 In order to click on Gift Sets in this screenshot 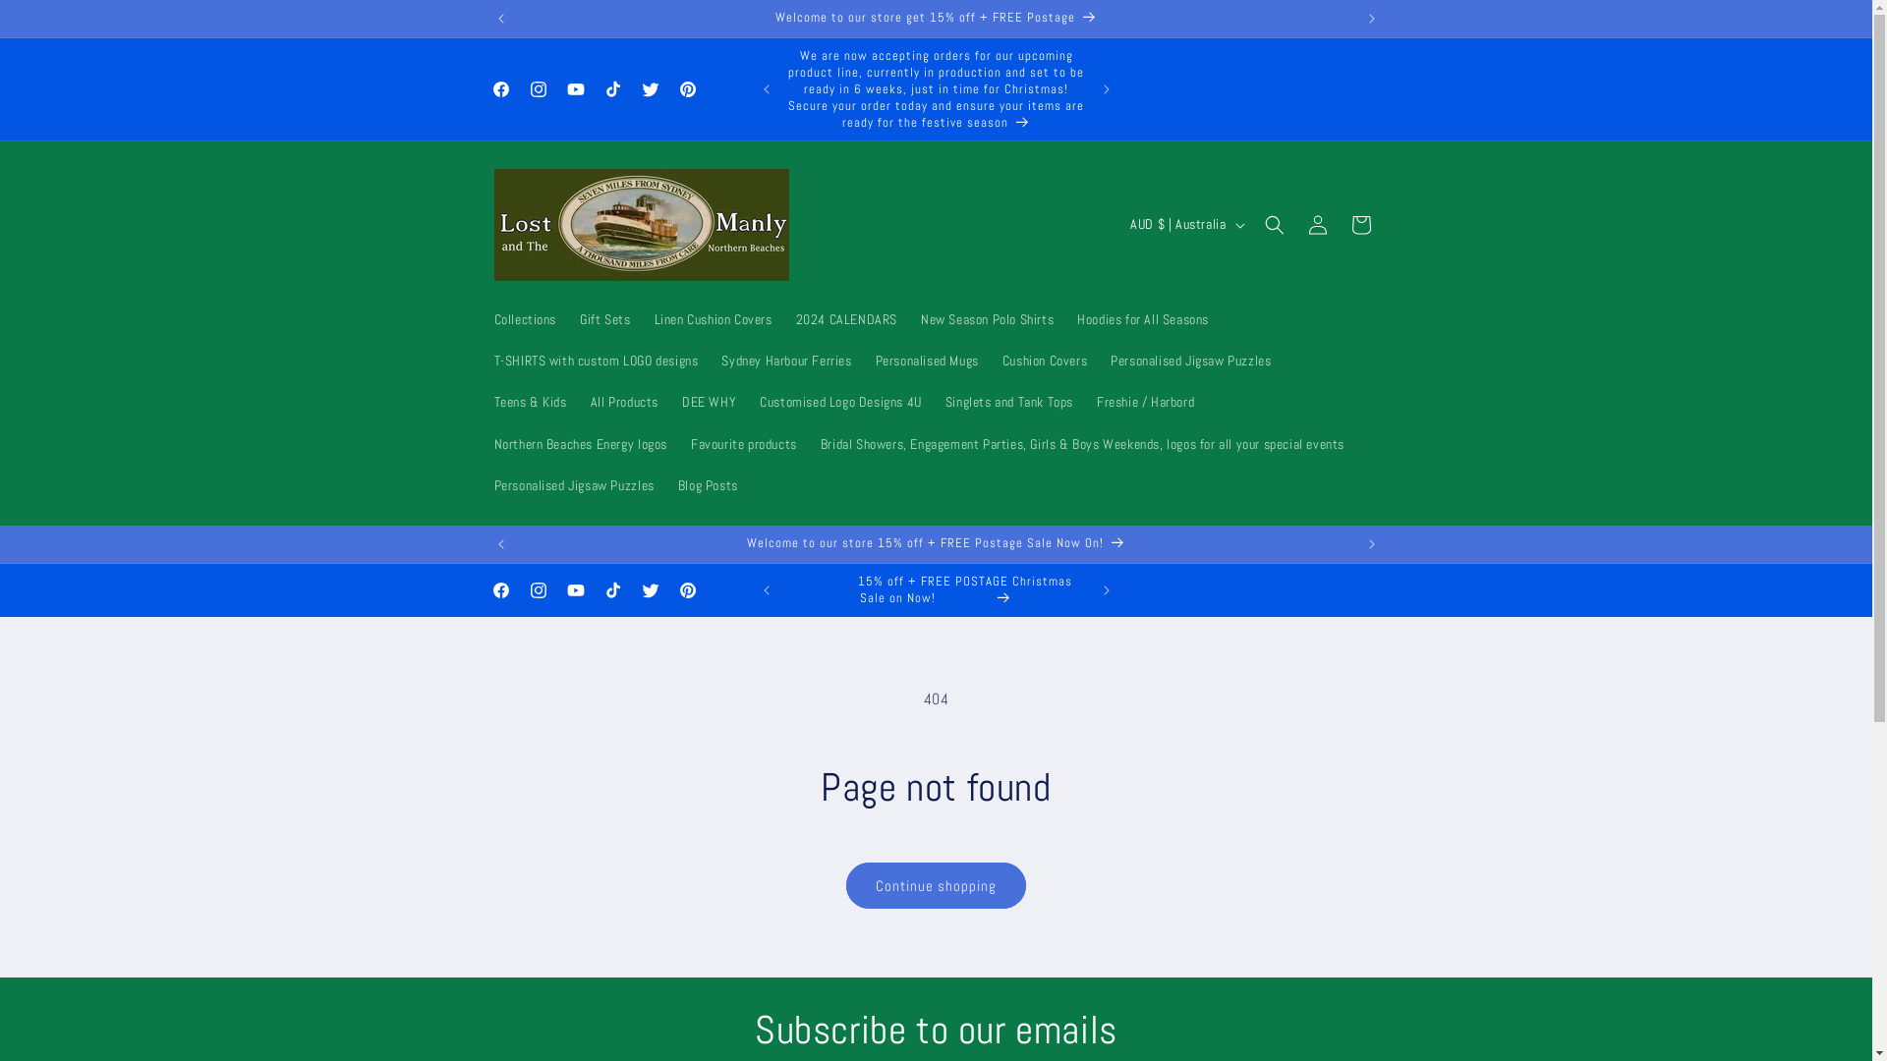, I will do `click(605, 319)`.